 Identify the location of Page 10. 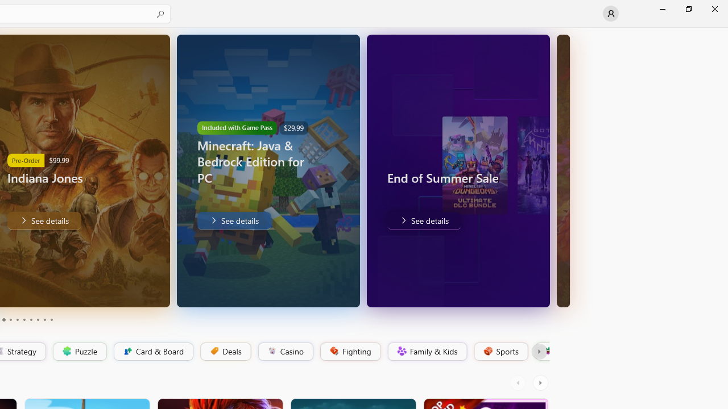
(51, 319).